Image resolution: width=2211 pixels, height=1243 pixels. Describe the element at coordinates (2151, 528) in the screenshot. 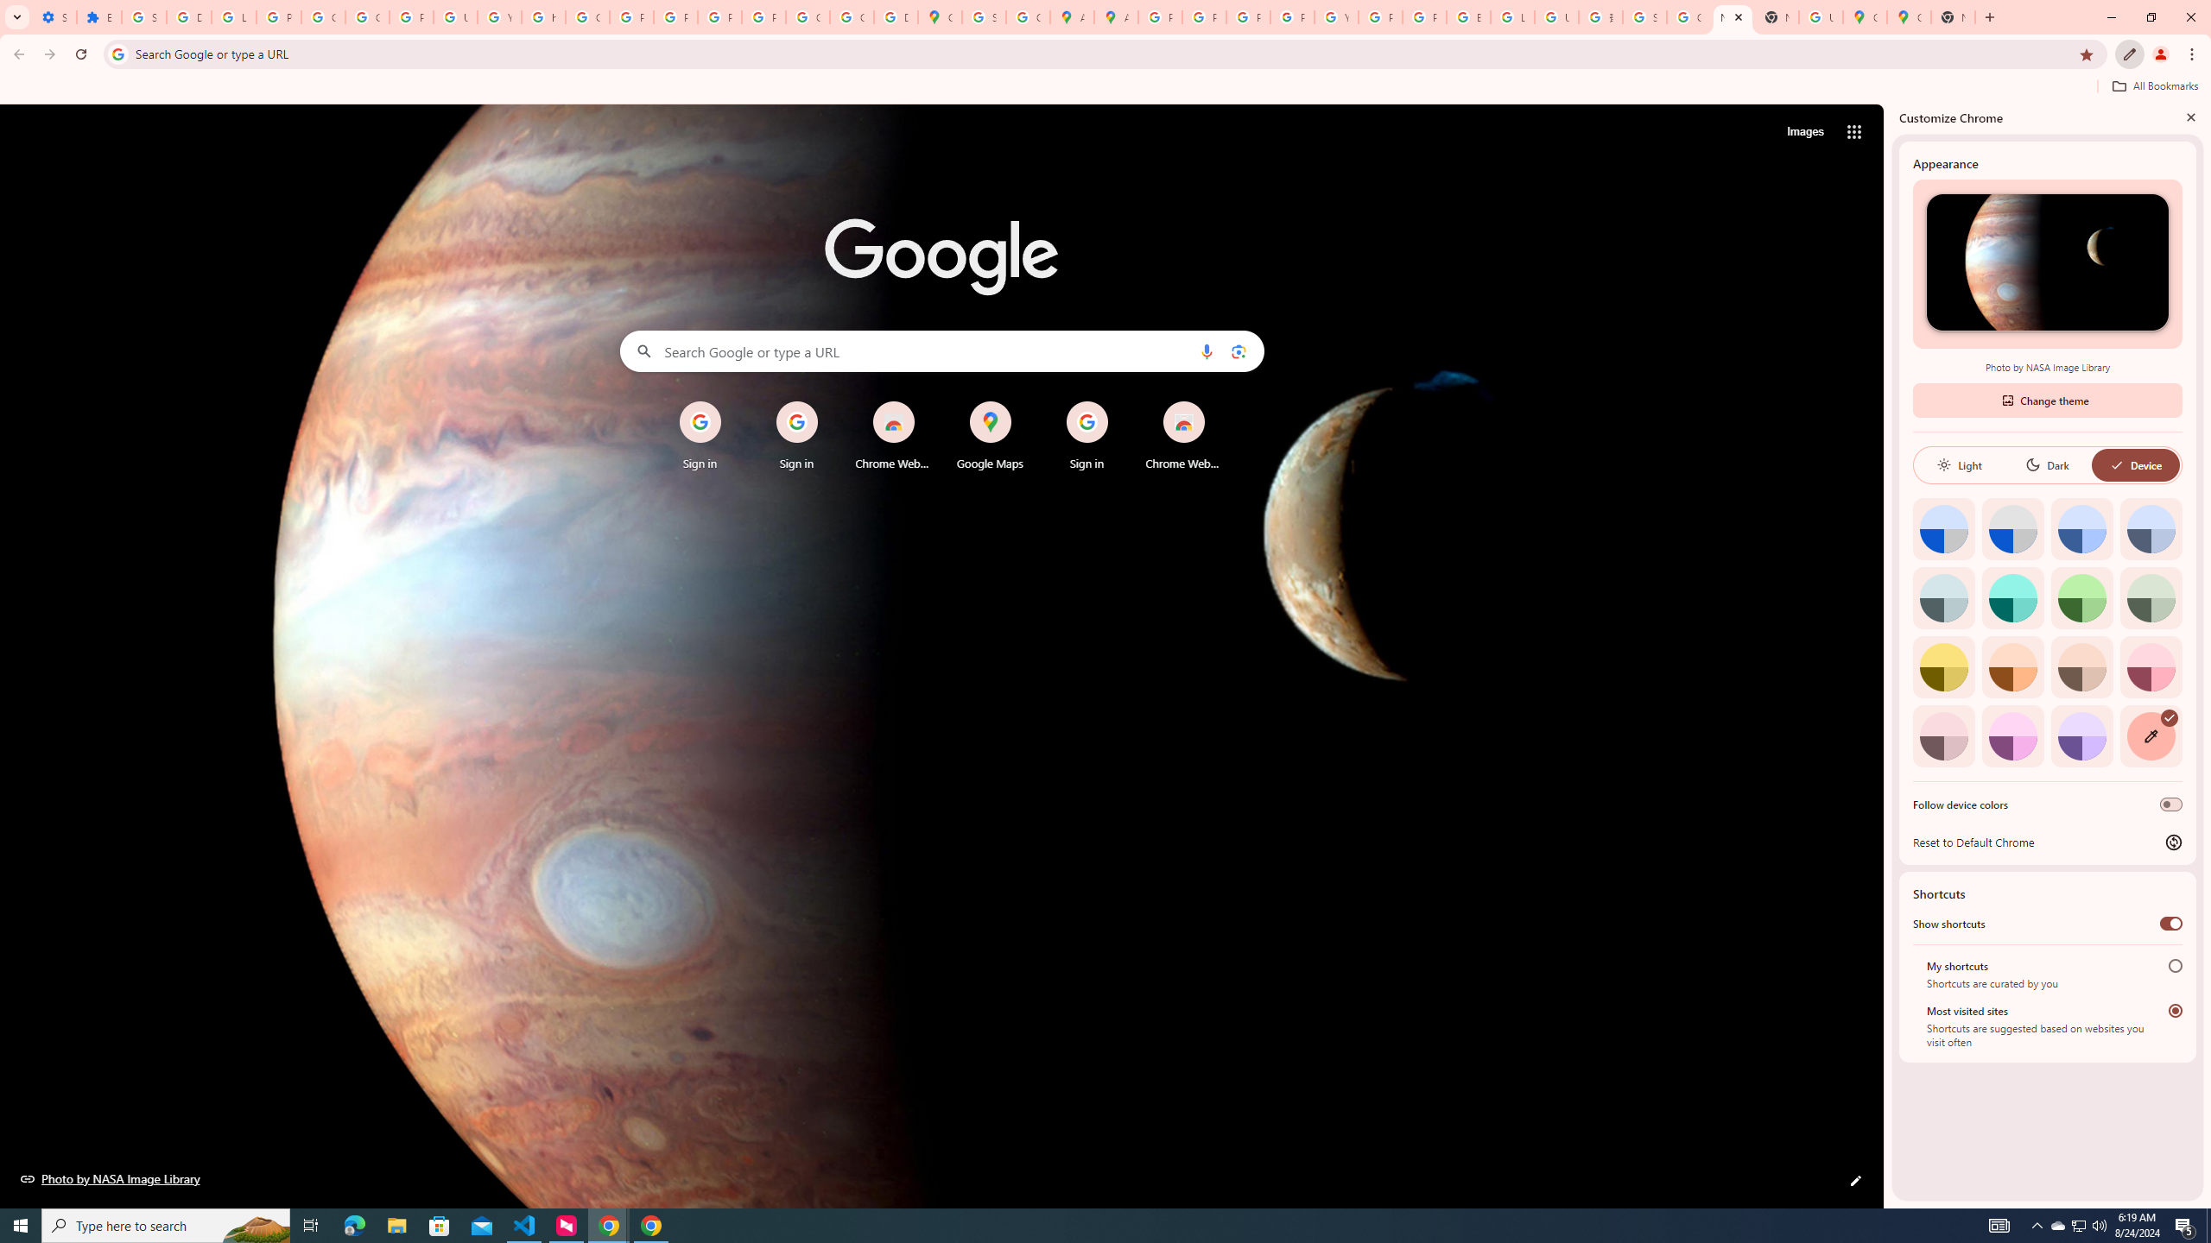

I see `Cool grey` at that location.